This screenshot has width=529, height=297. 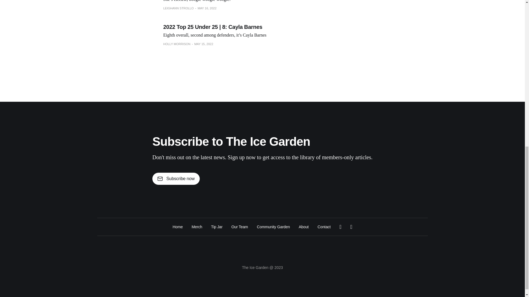 I want to click on Home, so click(x=177, y=227).